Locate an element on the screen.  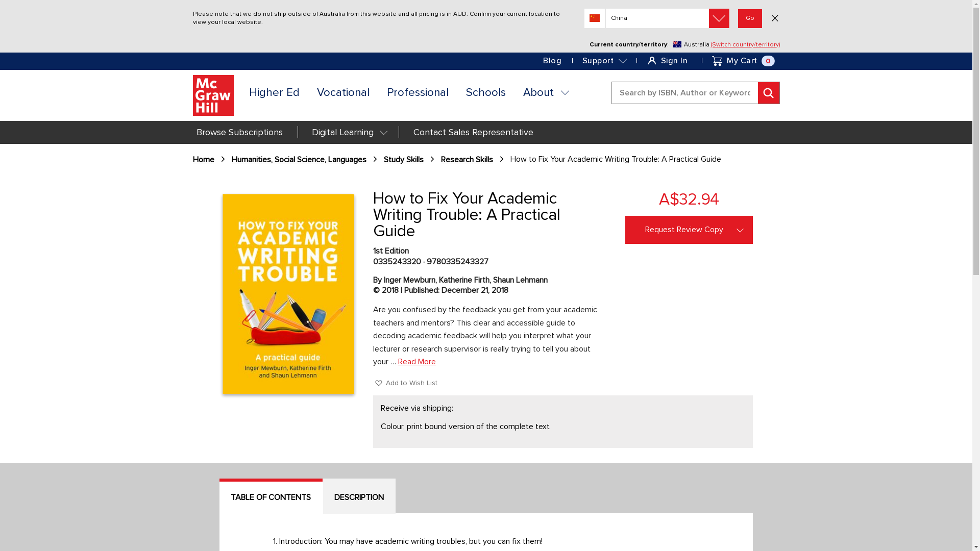
Blog is located at coordinates (552, 61).